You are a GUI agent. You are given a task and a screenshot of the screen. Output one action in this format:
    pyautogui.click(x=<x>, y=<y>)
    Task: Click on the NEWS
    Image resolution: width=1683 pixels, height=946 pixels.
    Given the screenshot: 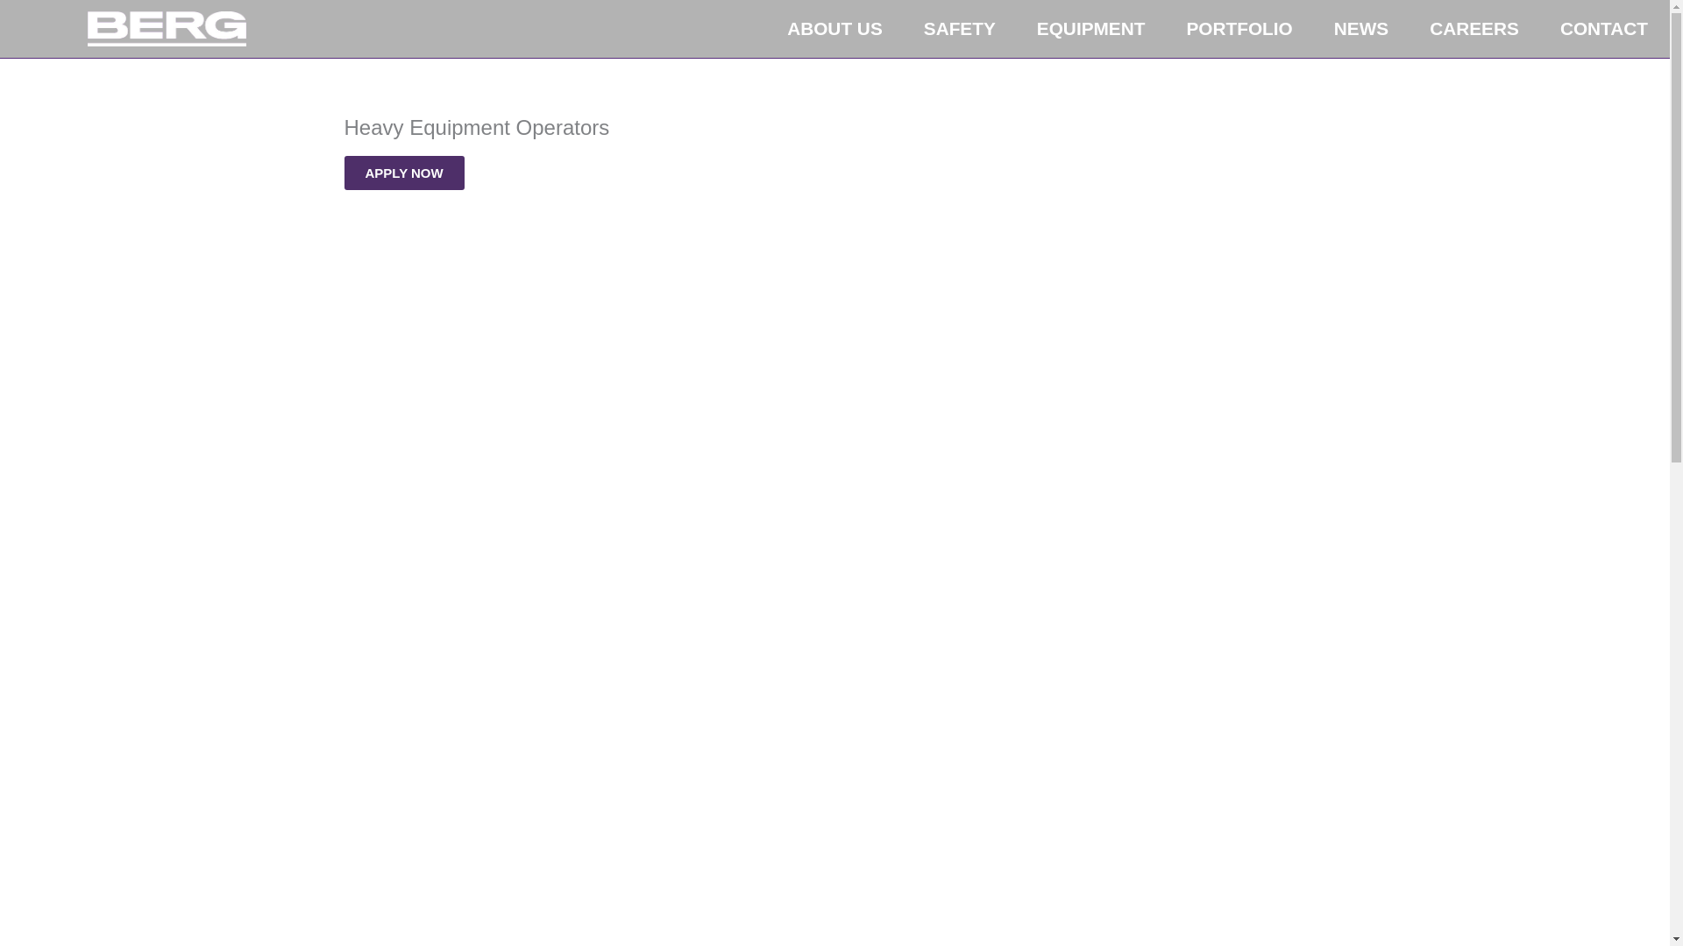 What is the action you would take?
    pyautogui.click(x=1361, y=28)
    